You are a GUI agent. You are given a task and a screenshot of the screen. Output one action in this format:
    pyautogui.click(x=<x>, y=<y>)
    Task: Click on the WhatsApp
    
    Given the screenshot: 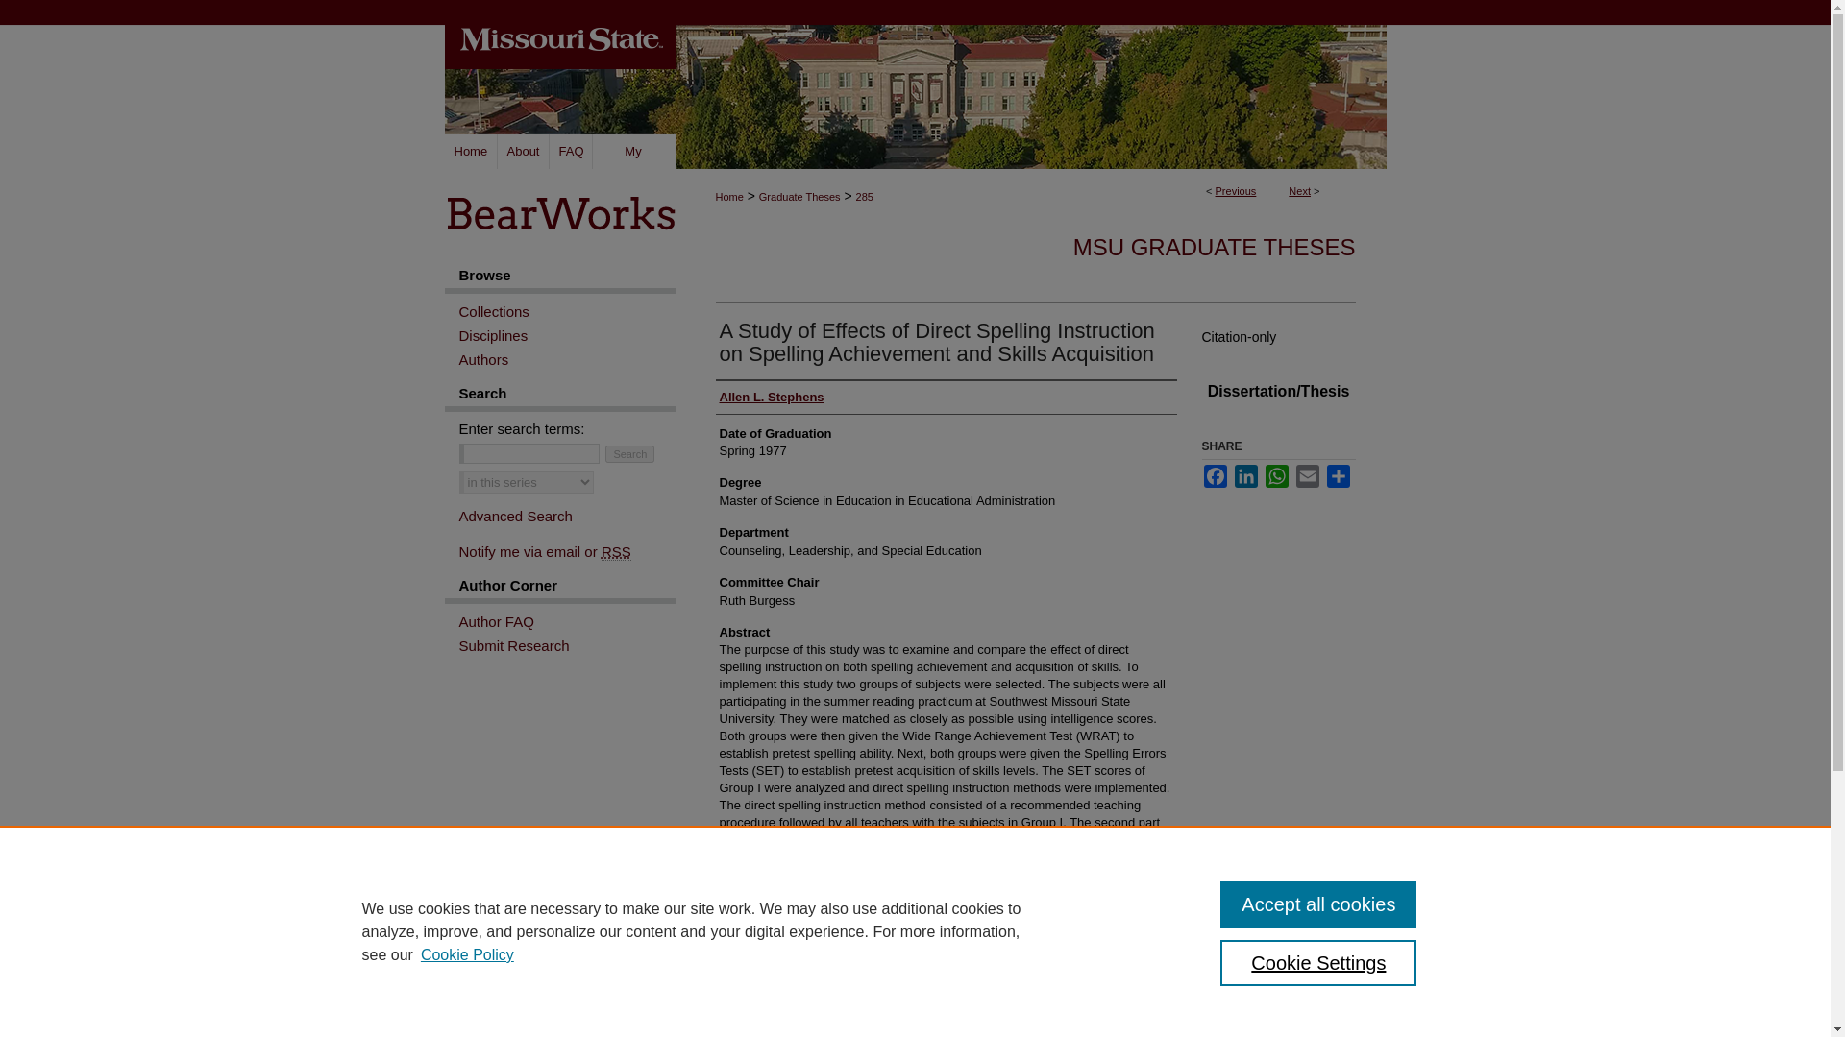 What is the action you would take?
    pyautogui.click(x=1276, y=475)
    